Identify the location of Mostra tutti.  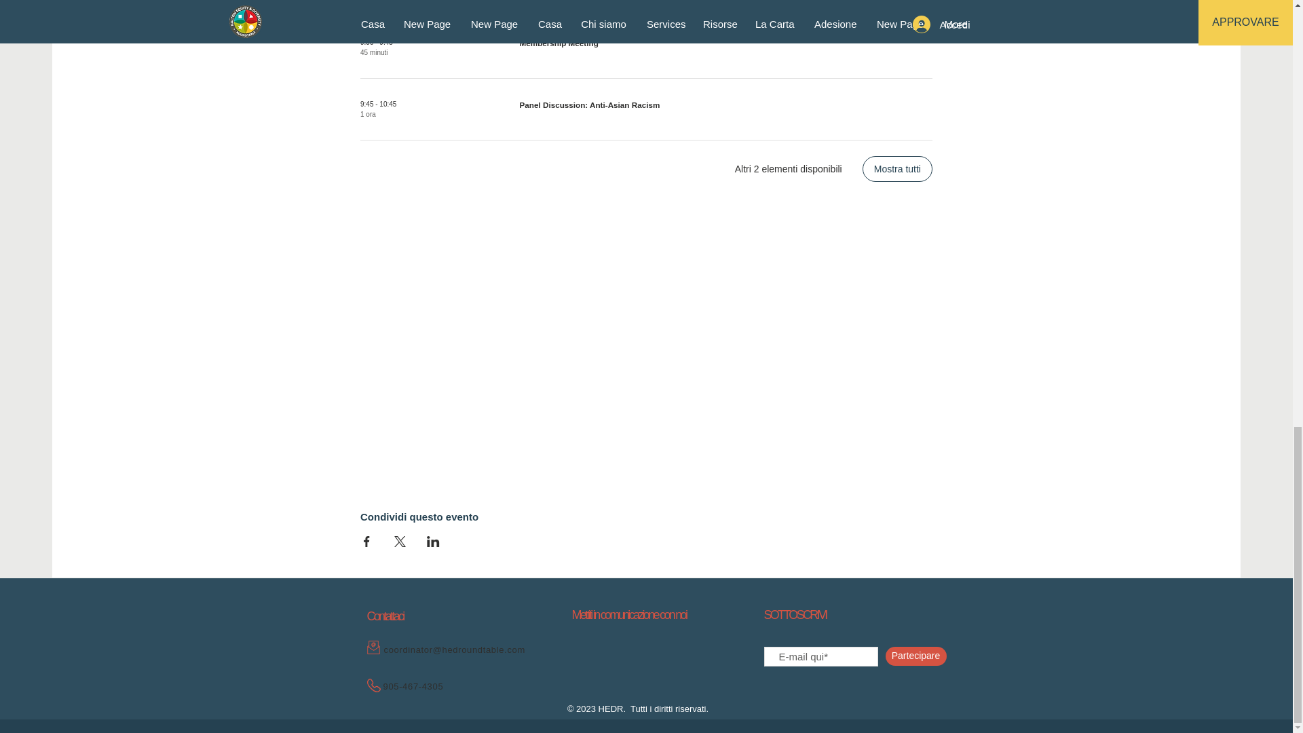
(897, 168).